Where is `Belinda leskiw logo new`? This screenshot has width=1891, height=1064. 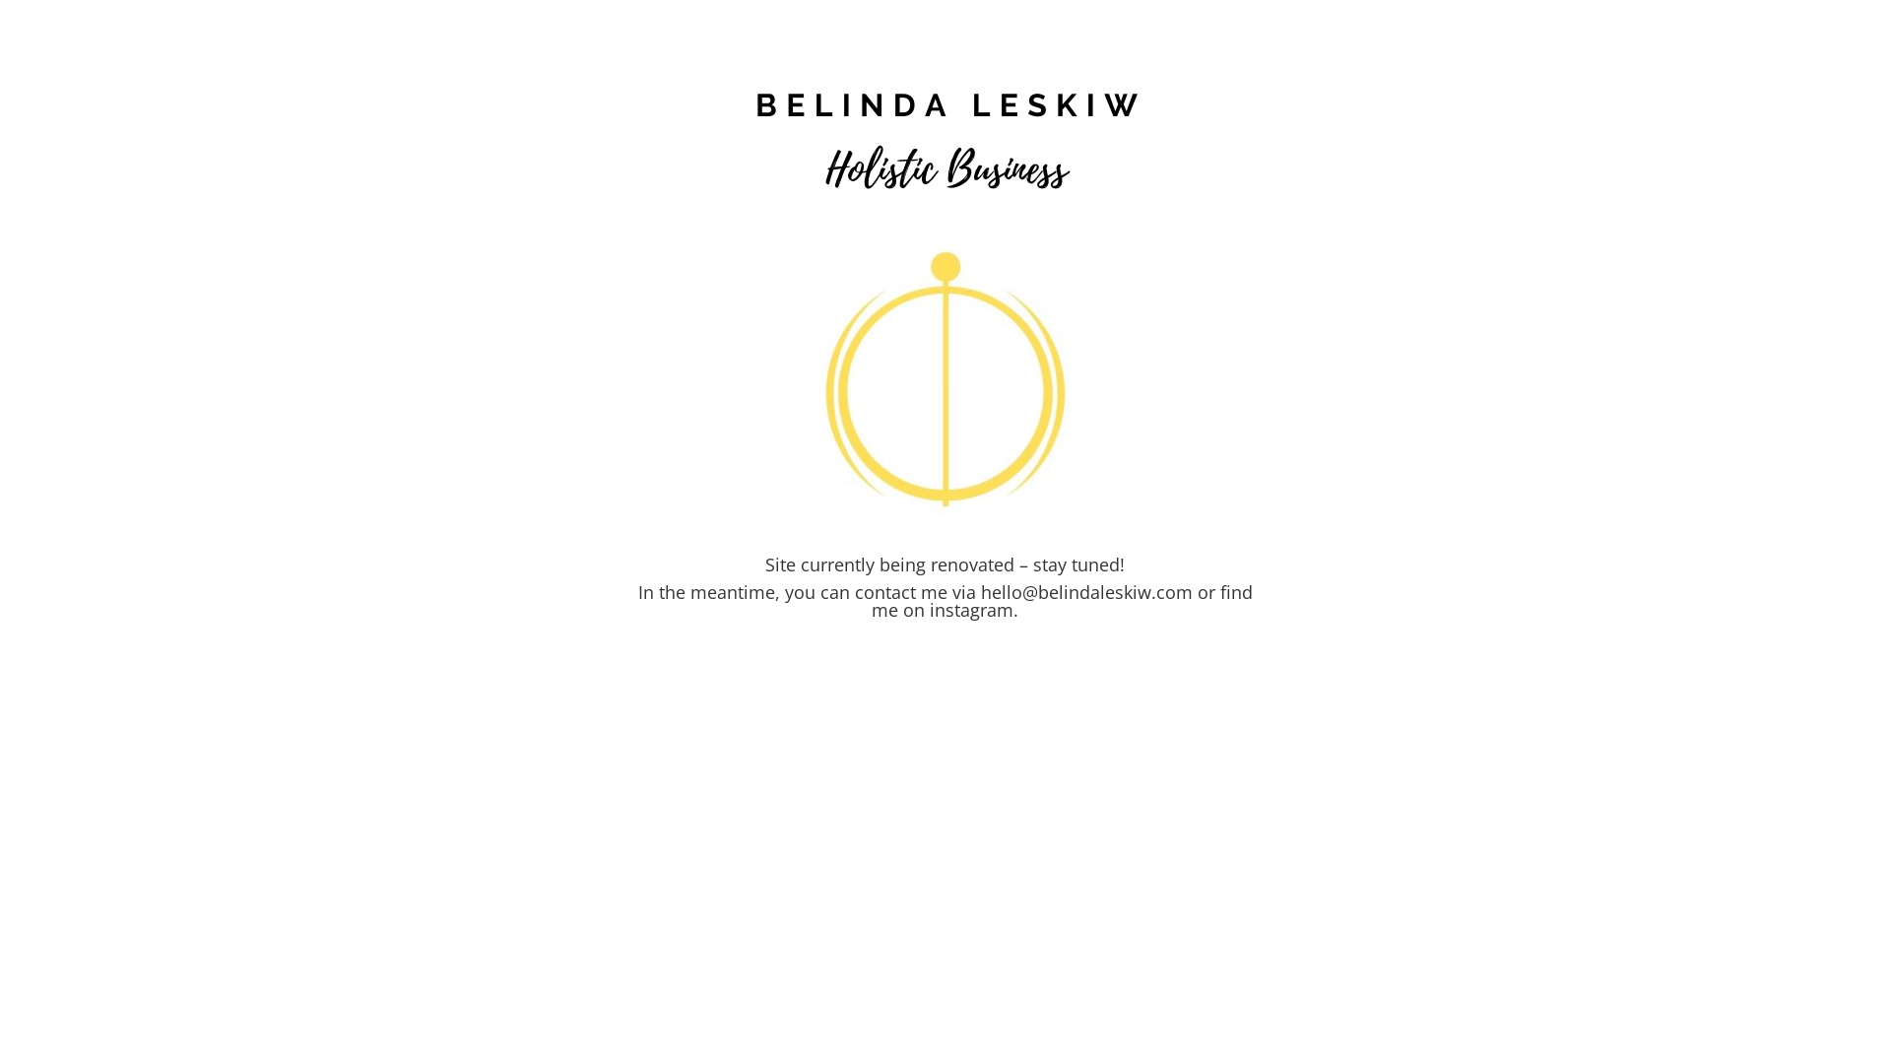
Belinda leskiw logo new is located at coordinates (945, 141).